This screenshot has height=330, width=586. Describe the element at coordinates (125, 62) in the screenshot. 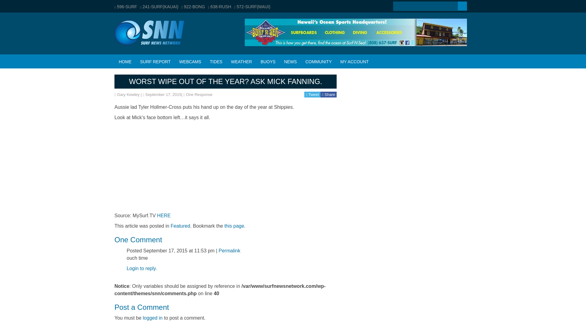

I see `HOME` at that location.